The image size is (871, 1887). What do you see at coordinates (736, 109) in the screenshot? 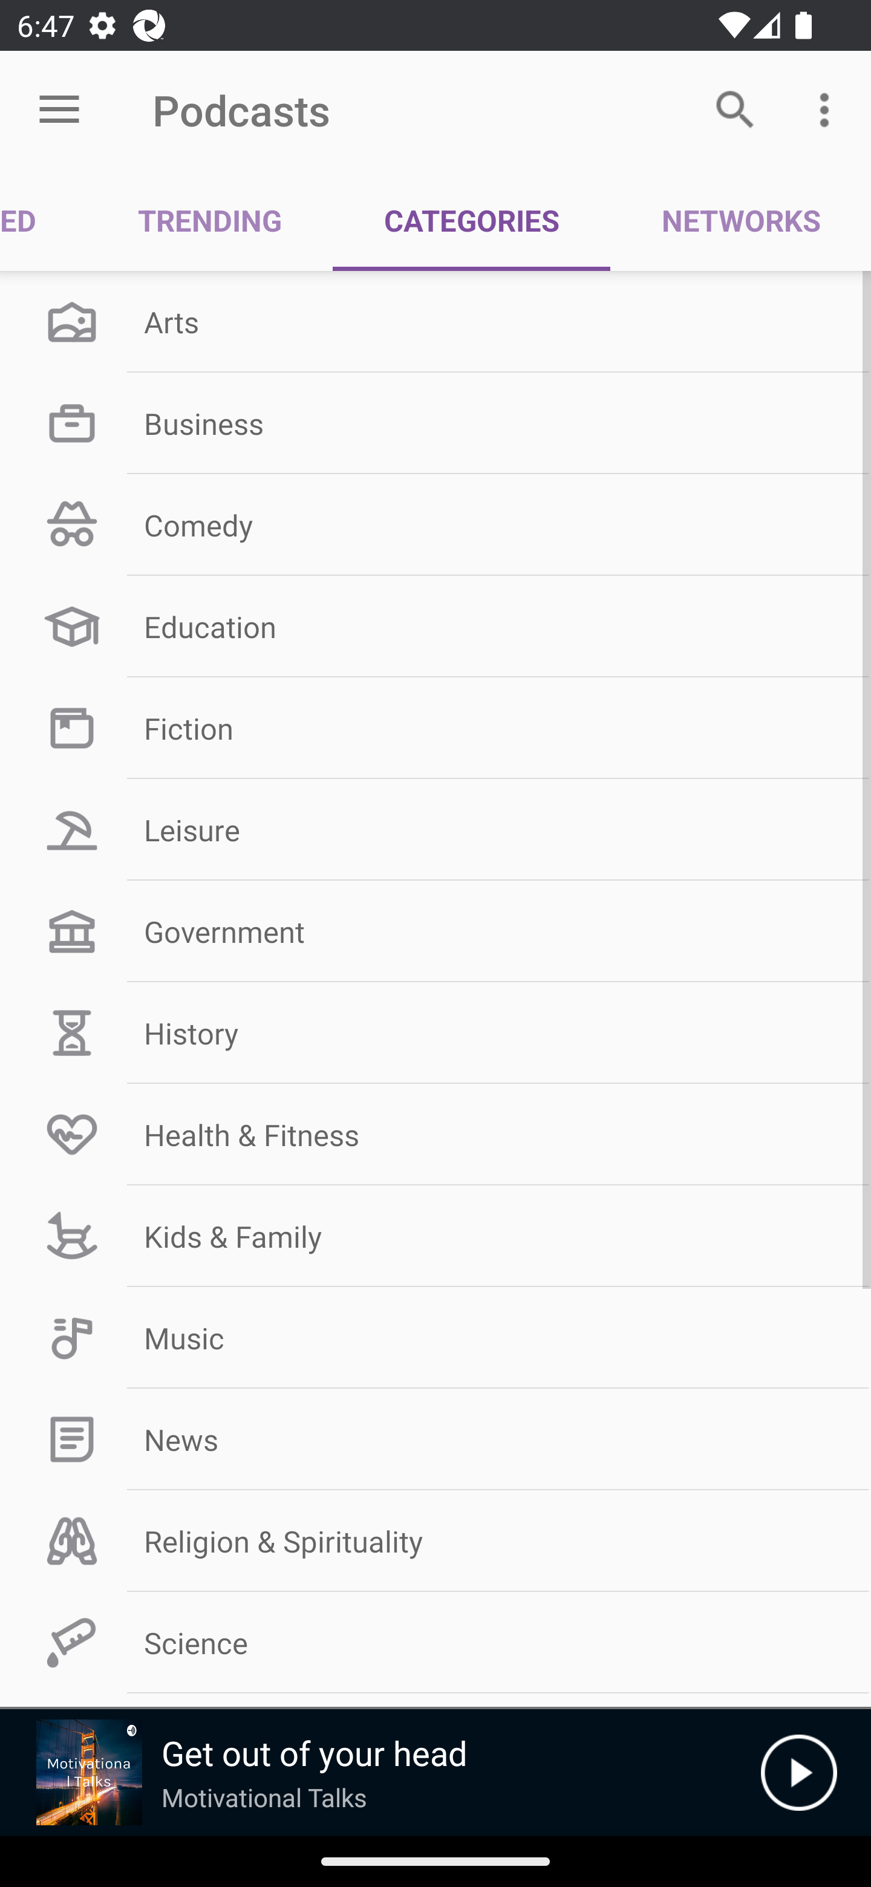
I see `Search` at bounding box center [736, 109].